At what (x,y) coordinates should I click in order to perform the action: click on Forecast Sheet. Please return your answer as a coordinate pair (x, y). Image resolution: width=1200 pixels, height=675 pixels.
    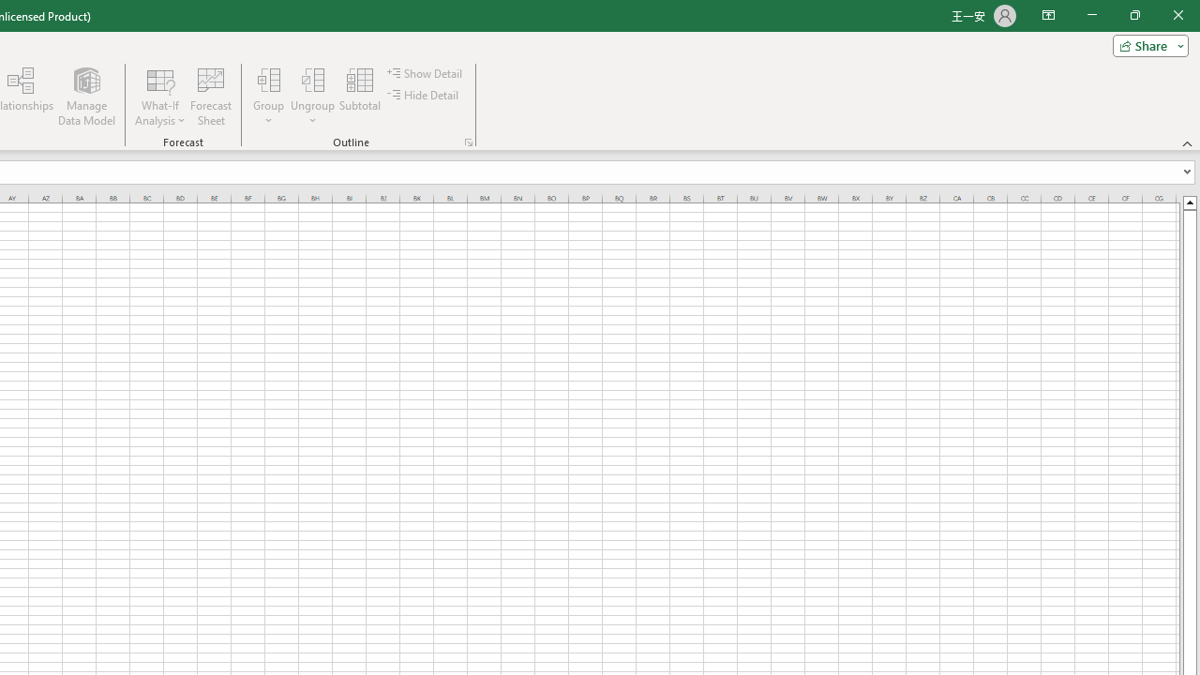
    Looking at the image, I should click on (210, 96).